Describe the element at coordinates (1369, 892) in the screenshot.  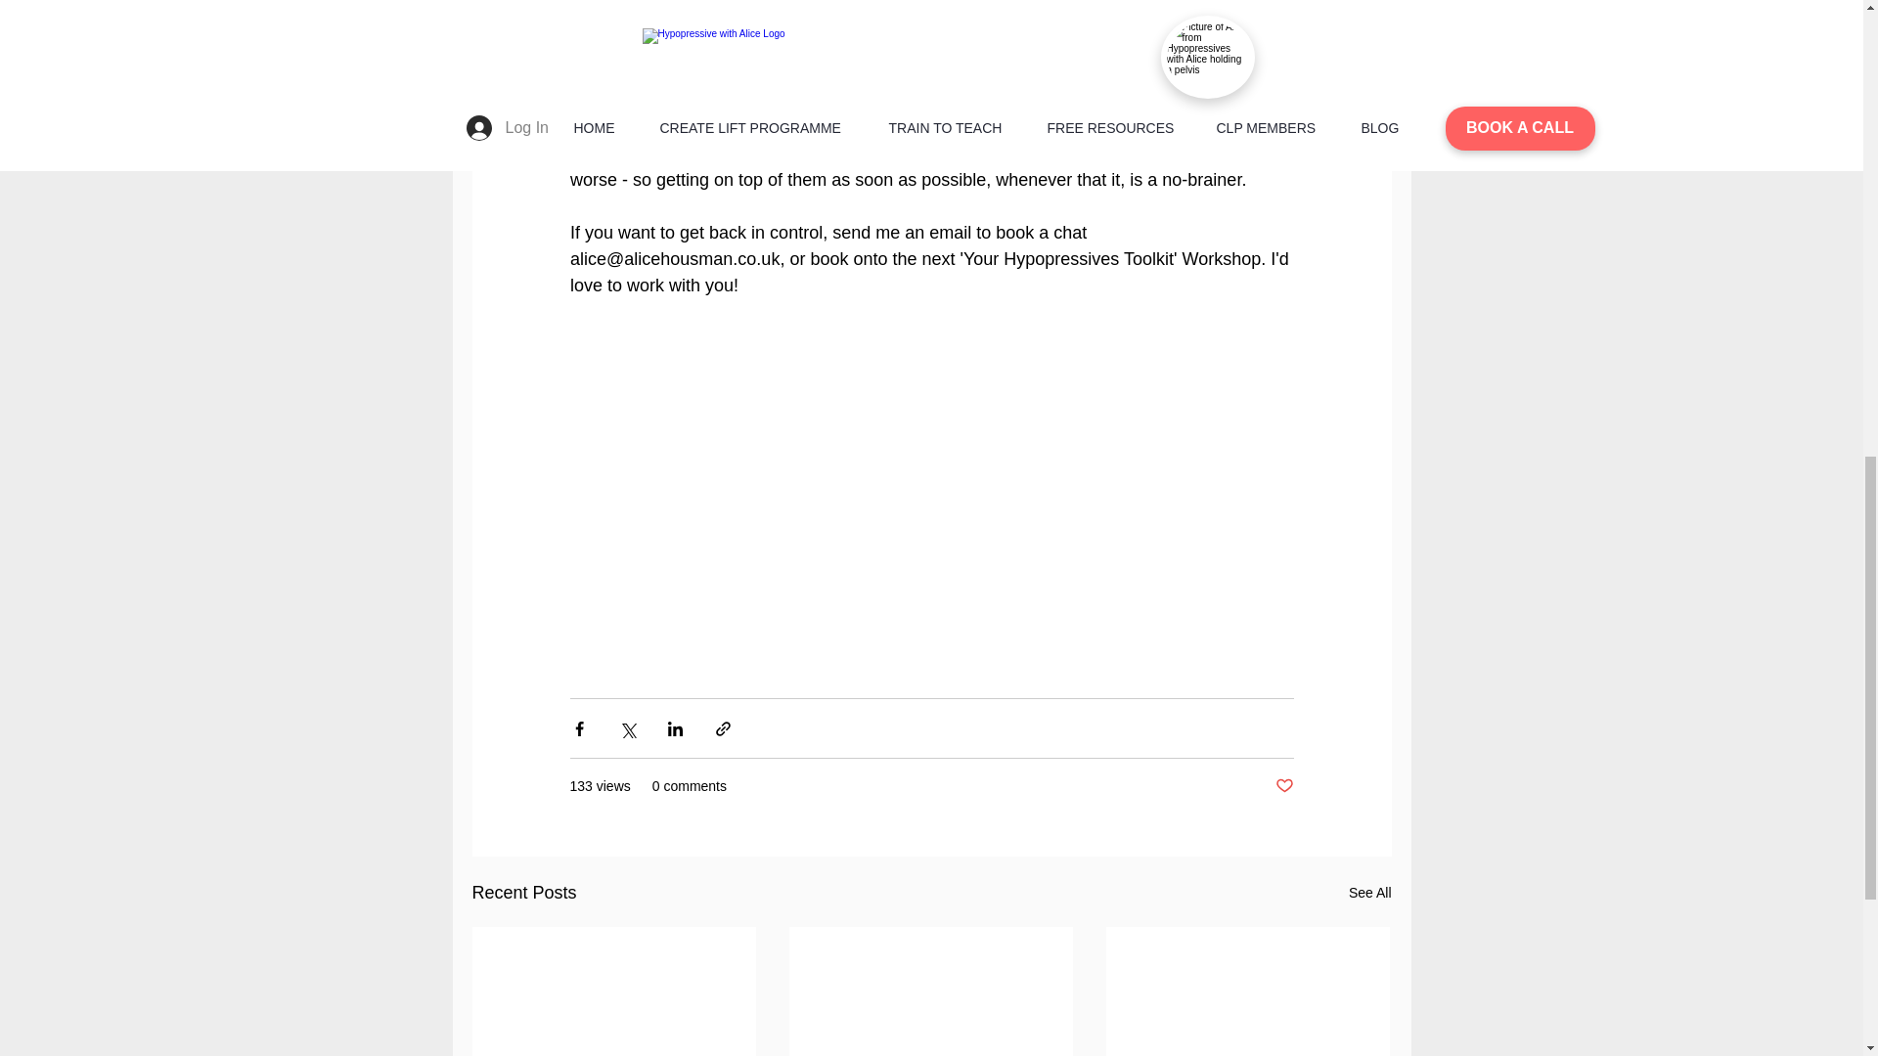
I see `See All` at that location.